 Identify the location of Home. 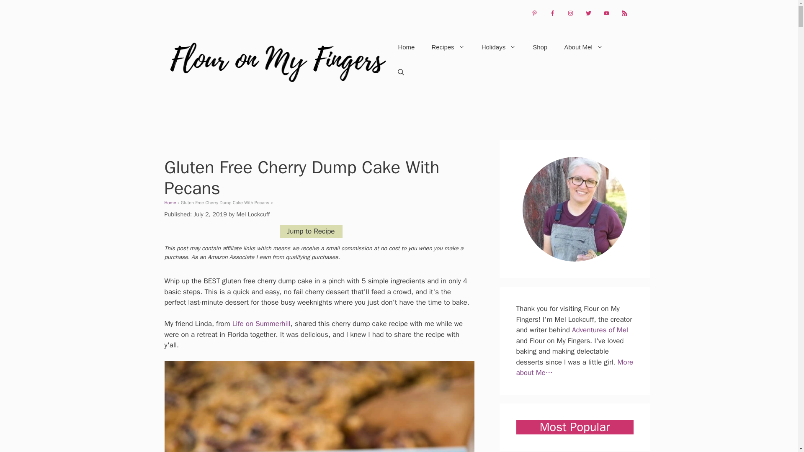
(406, 47).